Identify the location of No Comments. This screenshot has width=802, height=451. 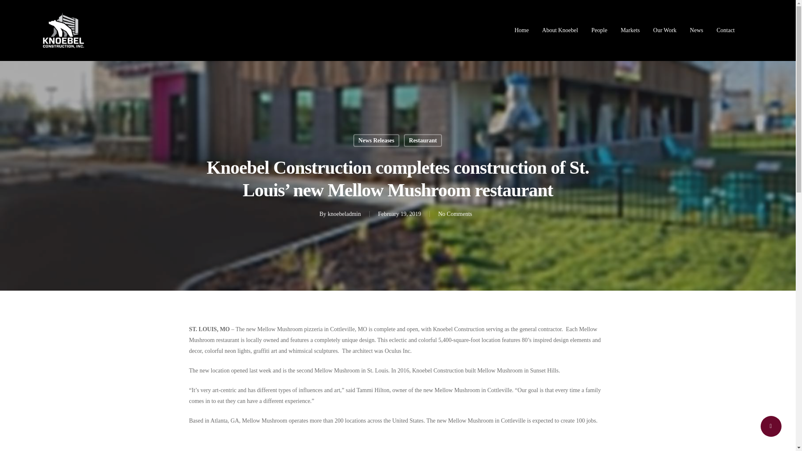
(455, 214).